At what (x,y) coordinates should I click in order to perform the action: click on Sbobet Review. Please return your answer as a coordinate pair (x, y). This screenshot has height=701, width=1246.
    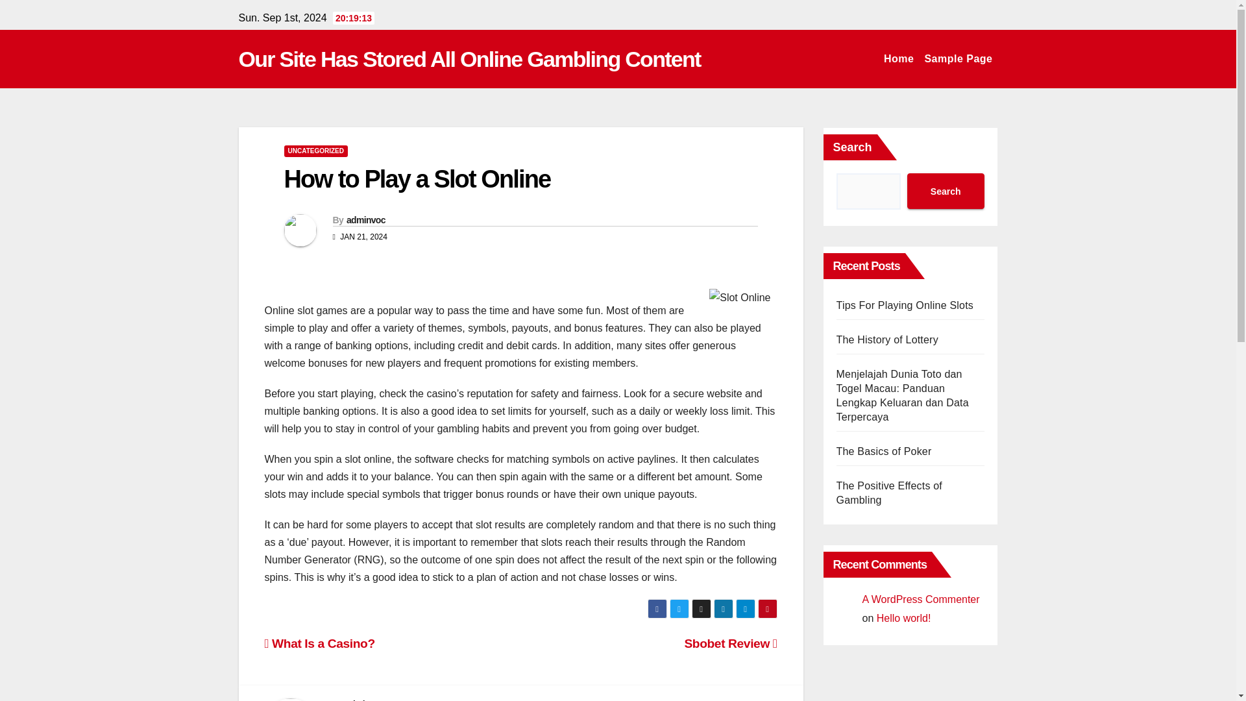
    Looking at the image, I should click on (730, 643).